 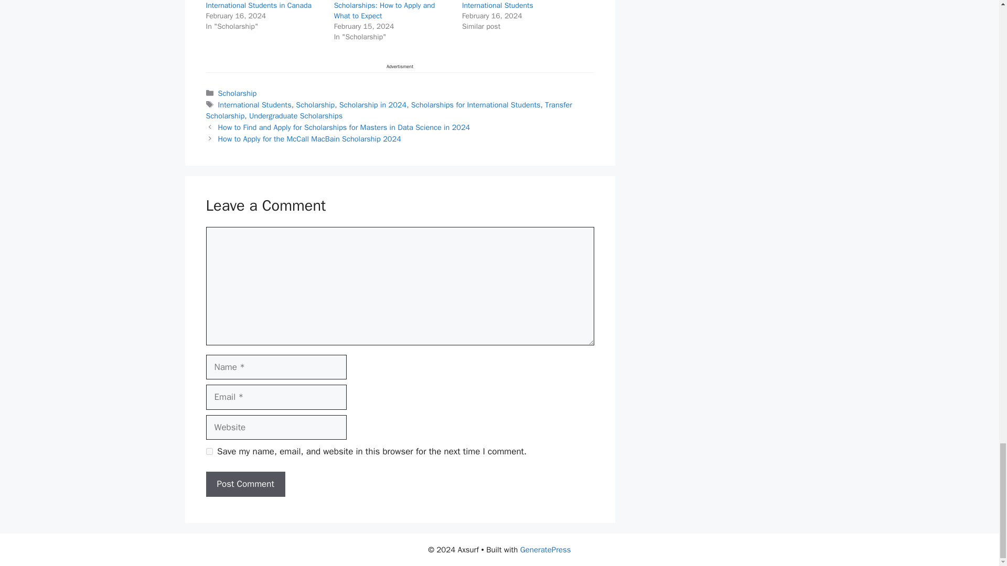 What do you see at coordinates (209, 452) in the screenshot?
I see `yes` at bounding box center [209, 452].